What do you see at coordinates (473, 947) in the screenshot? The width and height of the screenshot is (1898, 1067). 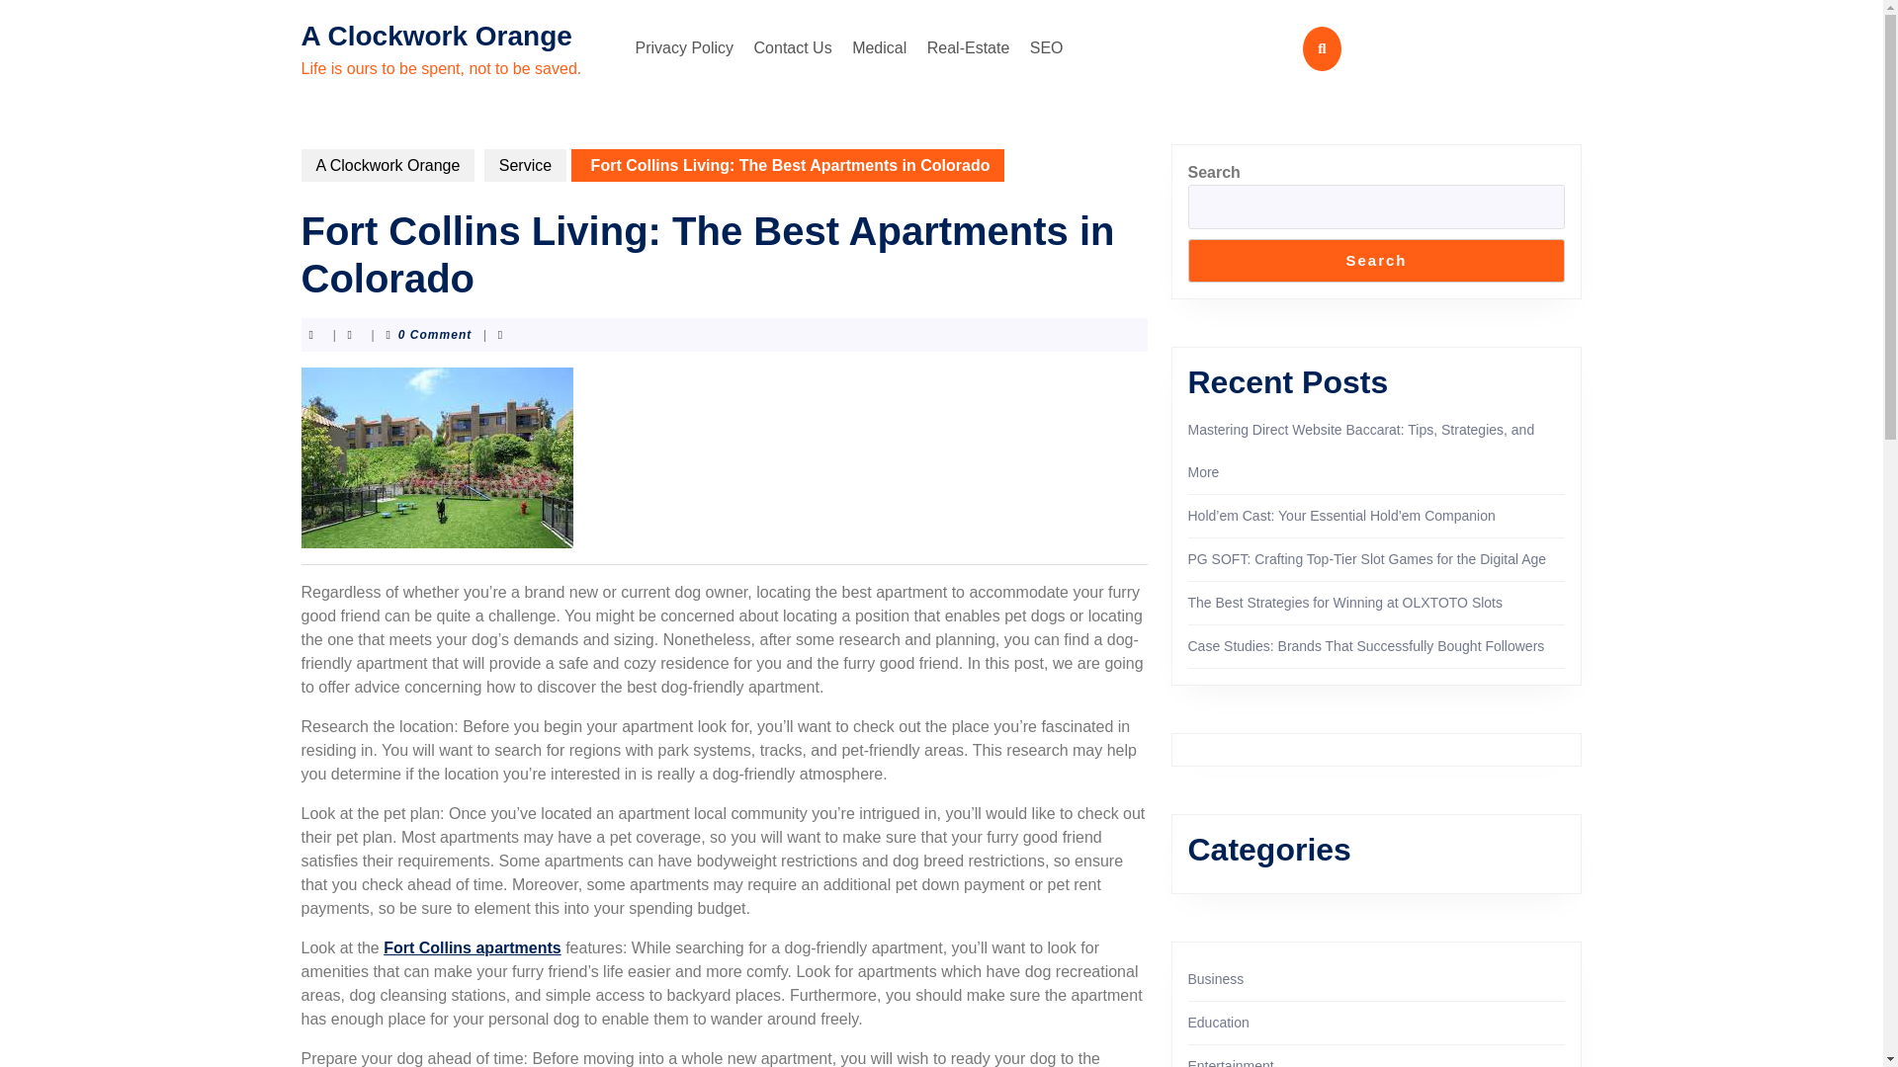 I see `Fort Collins apartments` at bounding box center [473, 947].